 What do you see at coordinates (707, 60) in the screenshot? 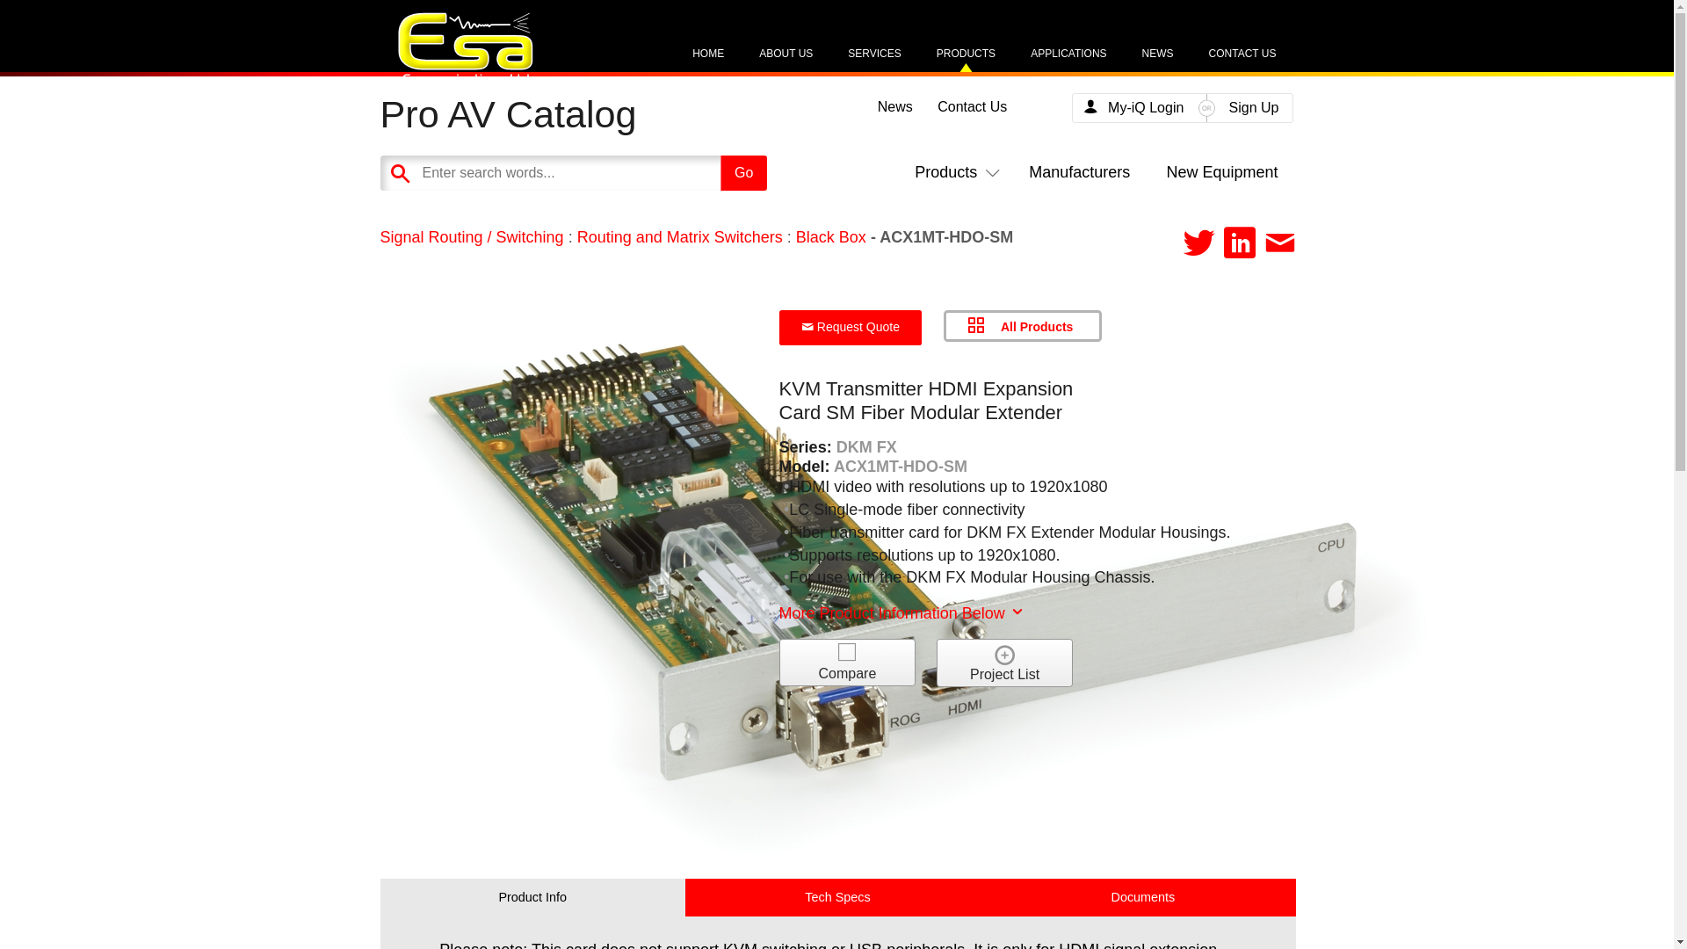
I see `HOME` at bounding box center [707, 60].